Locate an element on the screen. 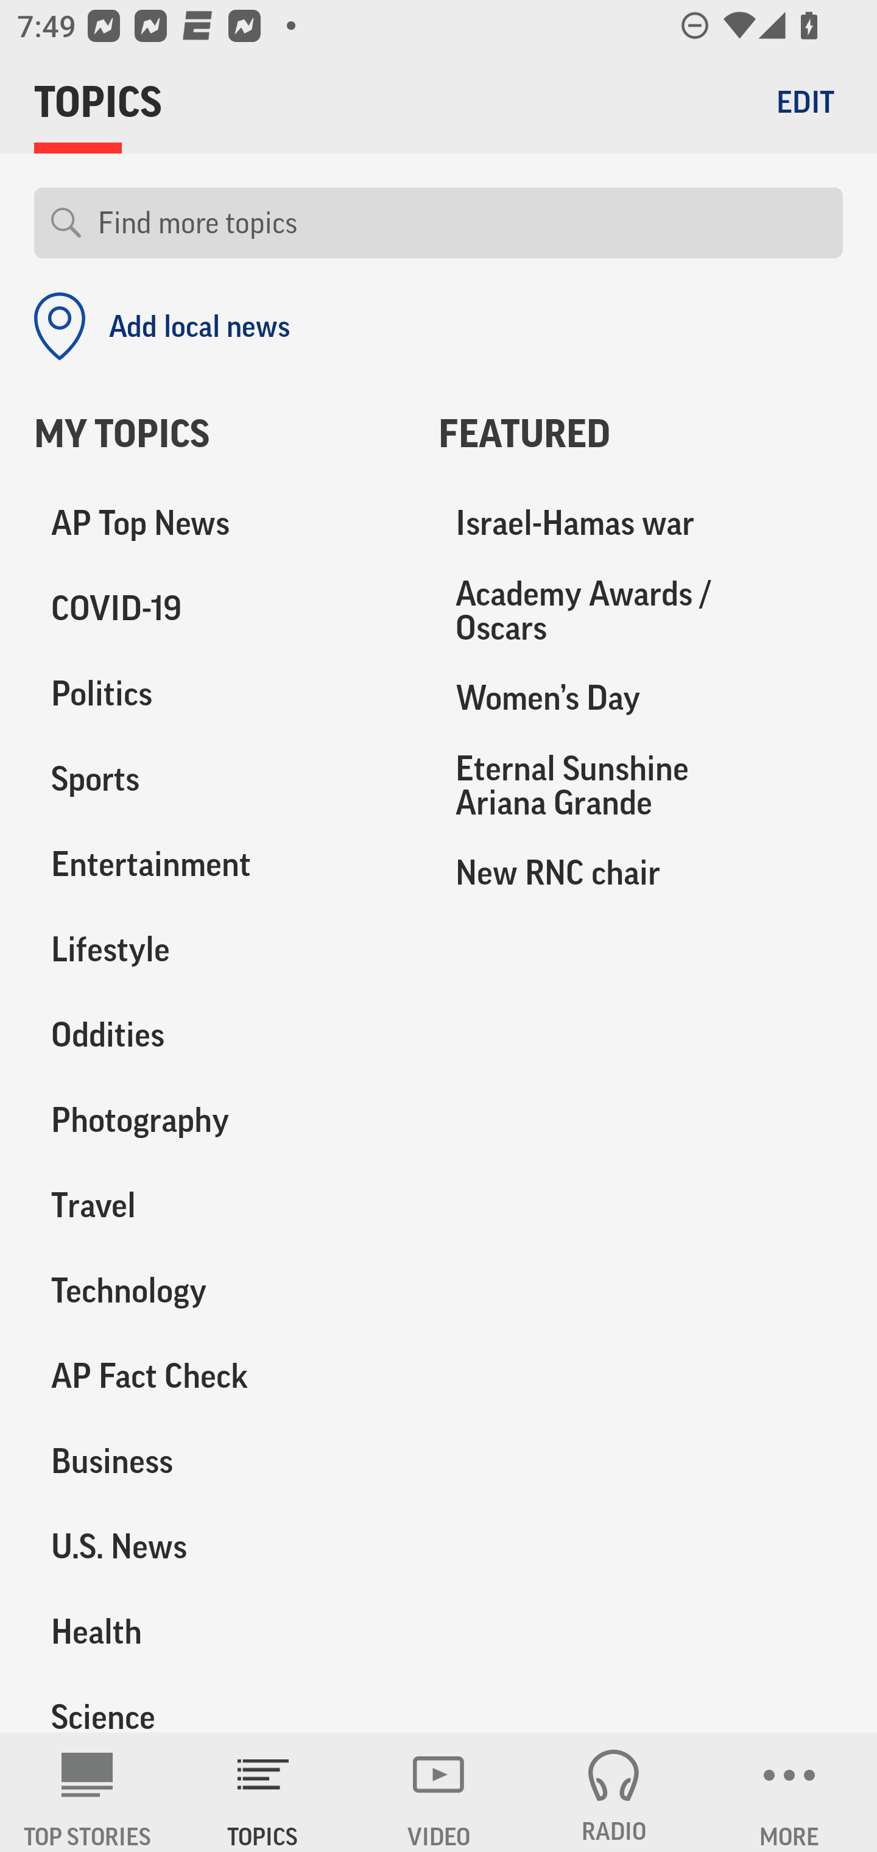 The height and width of the screenshot is (1852, 877). Find more topics is located at coordinates (462, 223).